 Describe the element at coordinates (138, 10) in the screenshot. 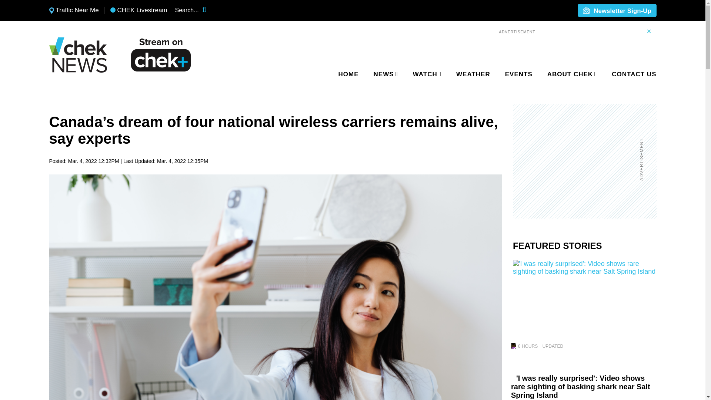

I see `CHEK Livestream` at that location.